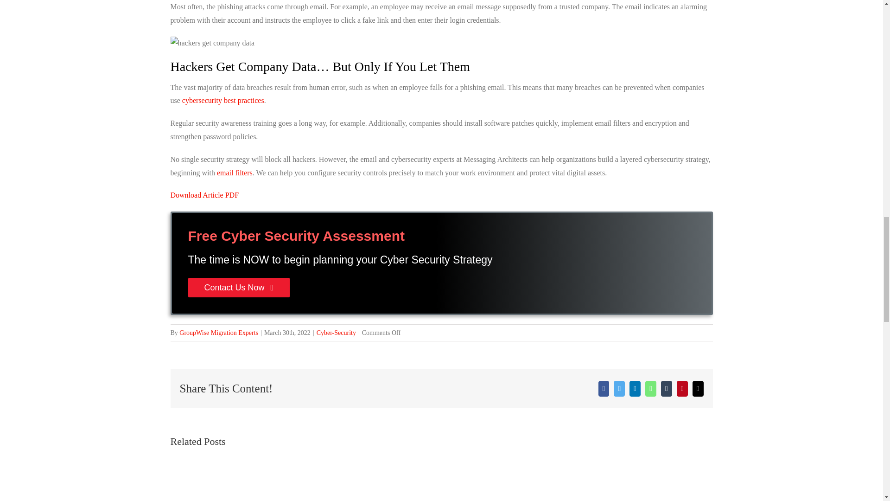 The image size is (890, 501). I want to click on Download Article PDF, so click(205, 195).